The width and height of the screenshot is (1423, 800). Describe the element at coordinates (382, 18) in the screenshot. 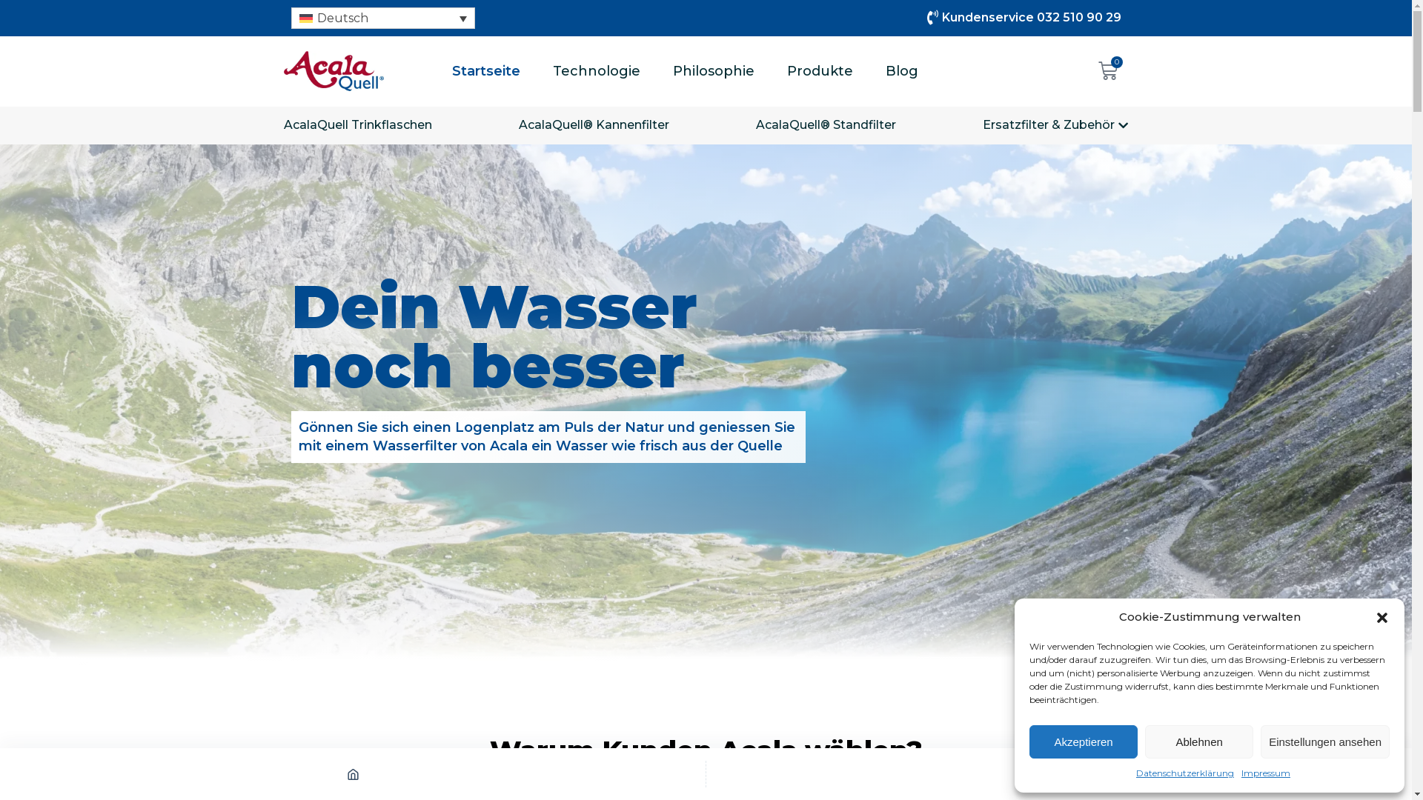

I see `Deutsch` at that location.